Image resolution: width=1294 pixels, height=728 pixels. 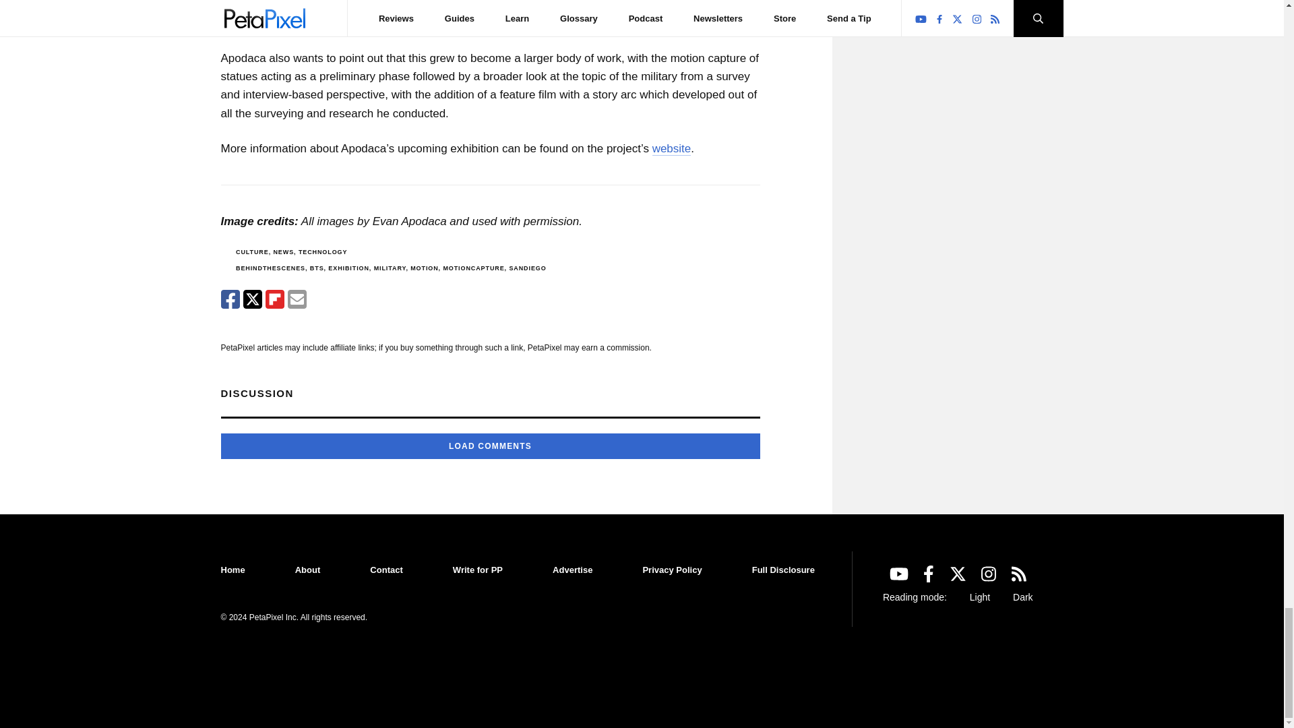 What do you see at coordinates (671, 148) in the screenshot?
I see `website` at bounding box center [671, 148].